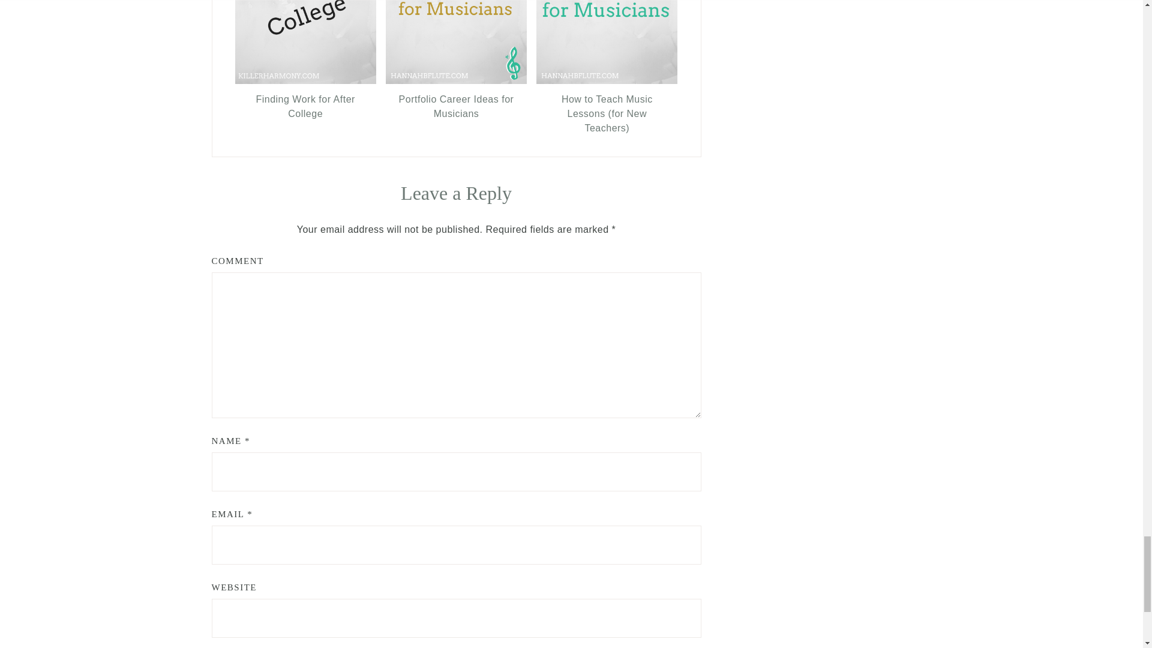  Describe the element at coordinates (456, 80) in the screenshot. I see `Permanent Link to Portfolio Career Ideas for Musicians` at that location.